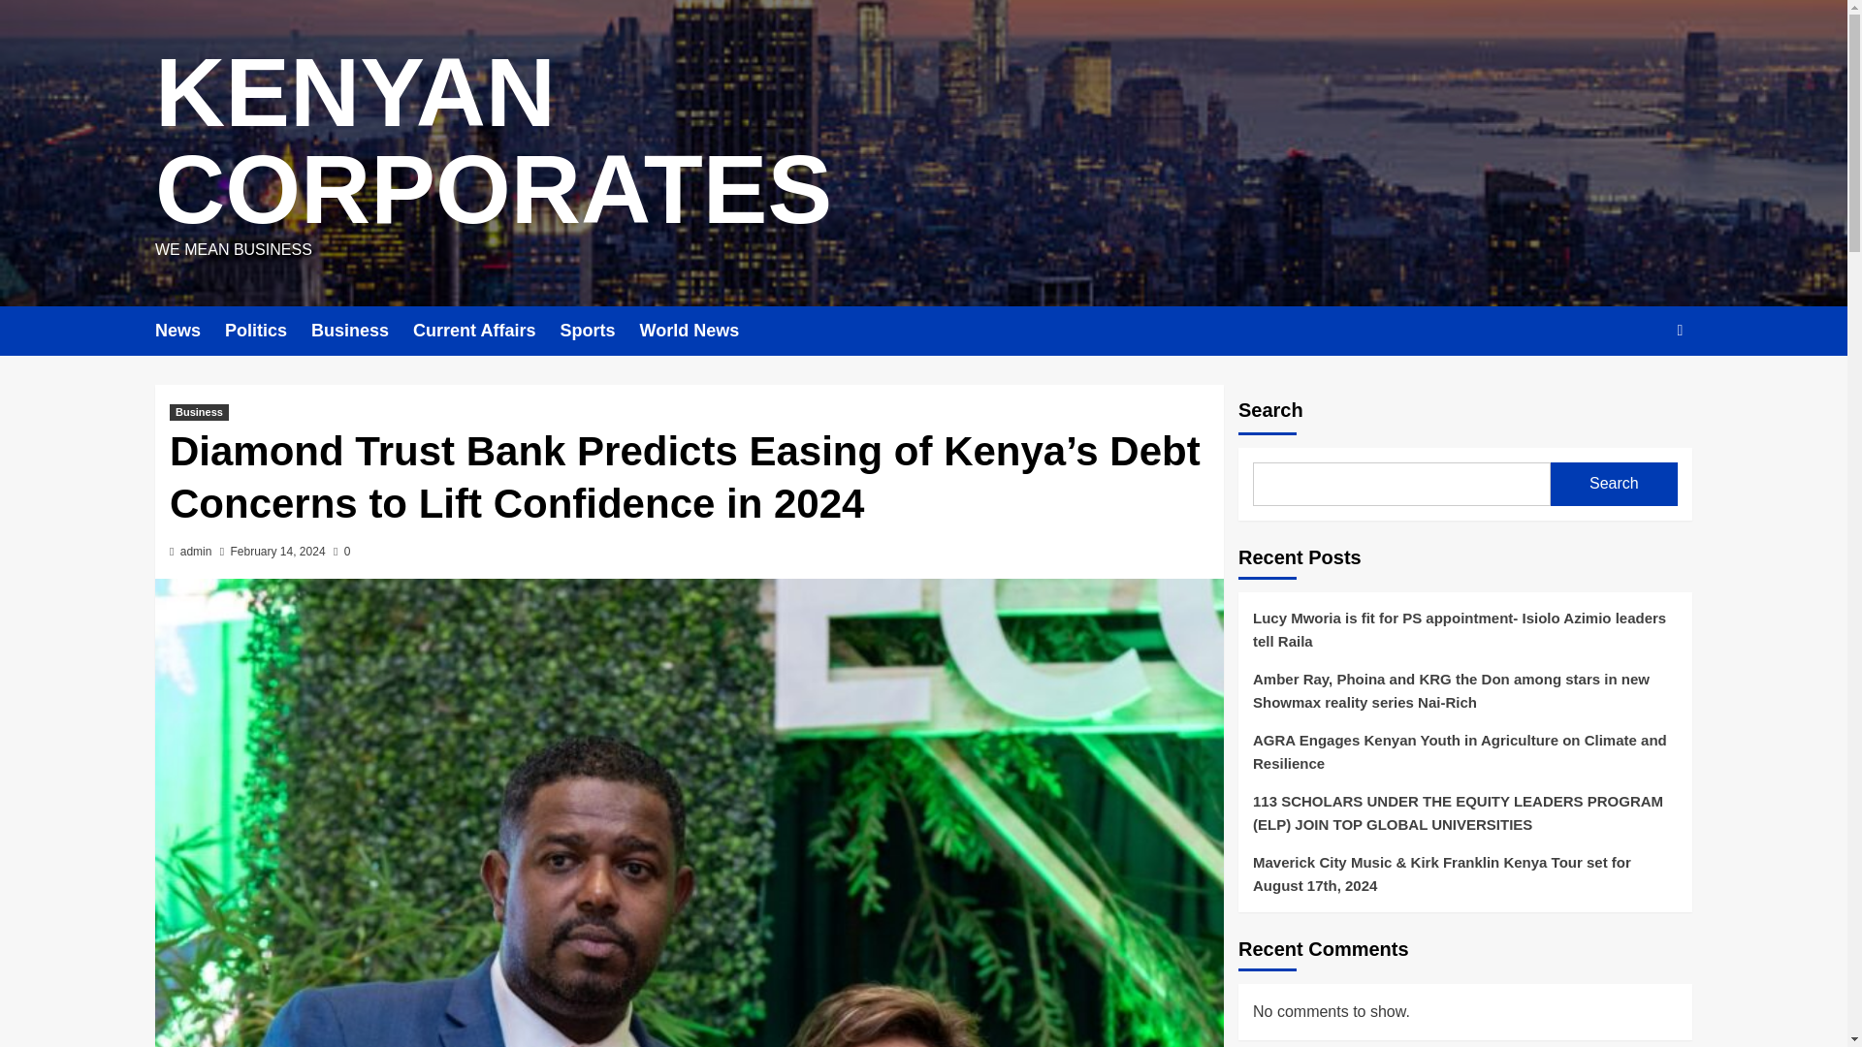  Describe the element at coordinates (268, 332) in the screenshot. I see `Politics` at that location.